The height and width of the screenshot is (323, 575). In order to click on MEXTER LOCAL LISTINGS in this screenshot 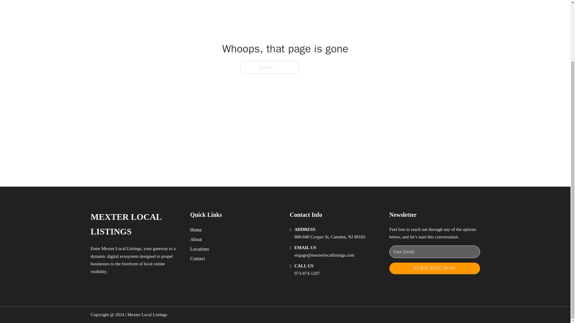, I will do `click(135, 224)`.